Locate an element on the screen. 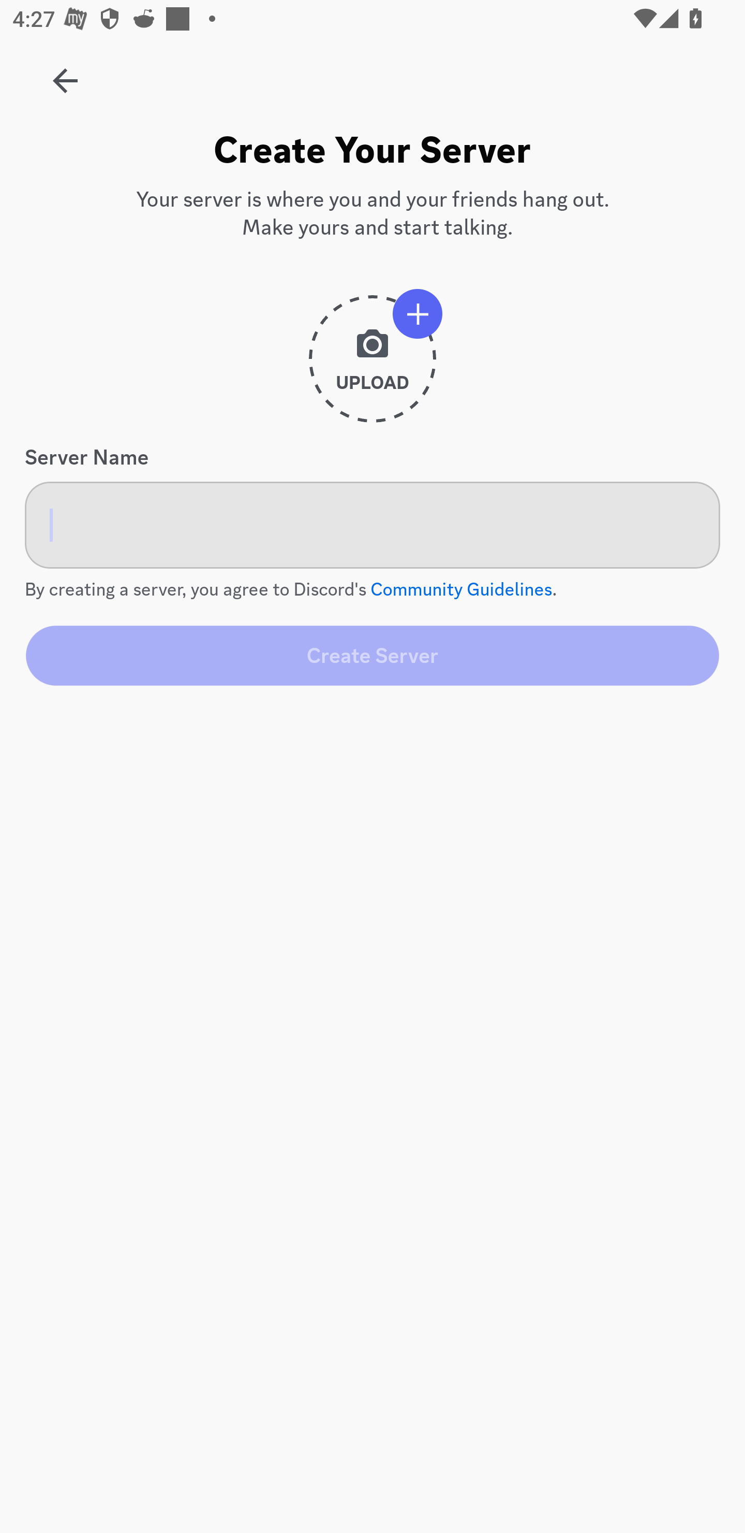 Image resolution: width=745 pixels, height=1533 pixels. Search is located at coordinates (364, 162).